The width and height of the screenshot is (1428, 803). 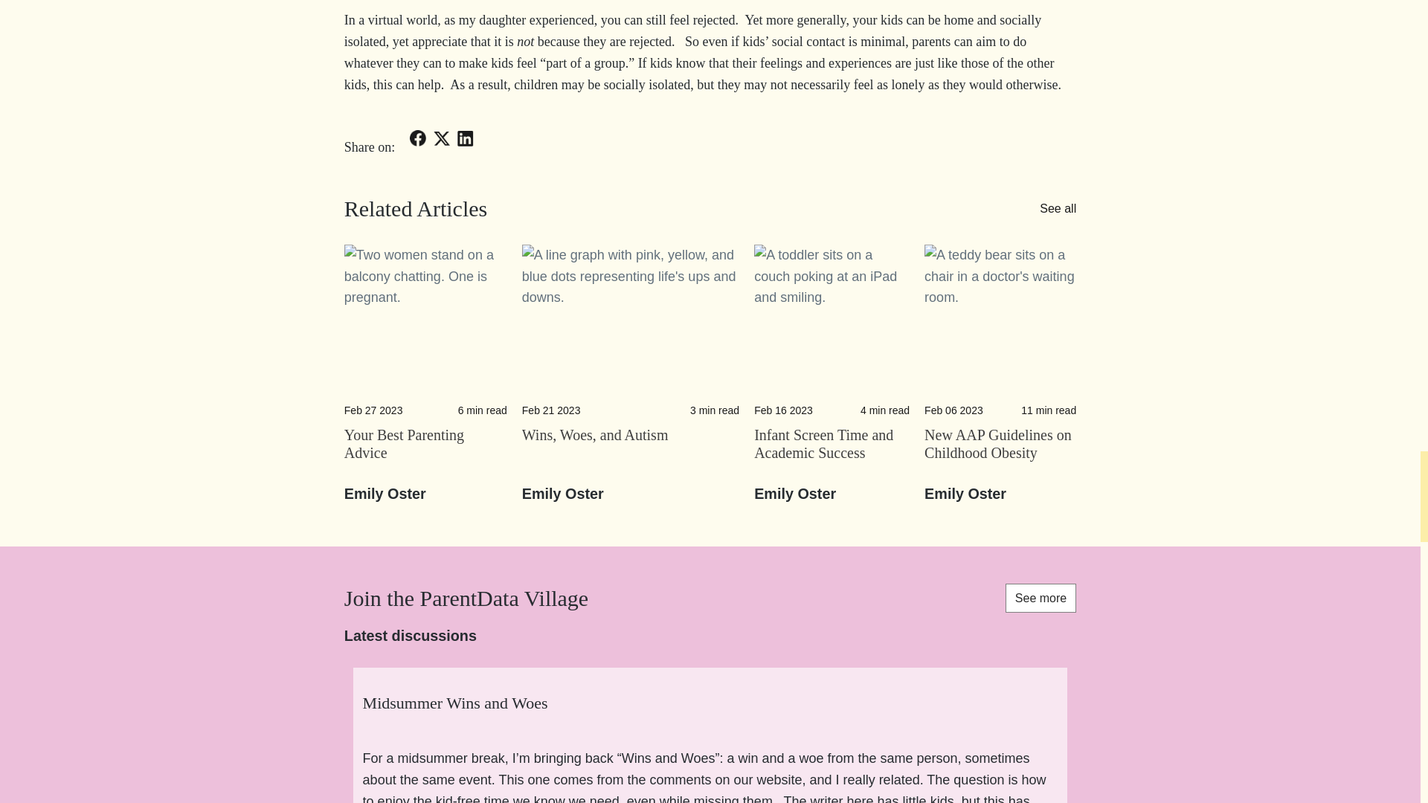 I want to click on New AAP Guidelines on Childhood Obesity, so click(x=1000, y=297).